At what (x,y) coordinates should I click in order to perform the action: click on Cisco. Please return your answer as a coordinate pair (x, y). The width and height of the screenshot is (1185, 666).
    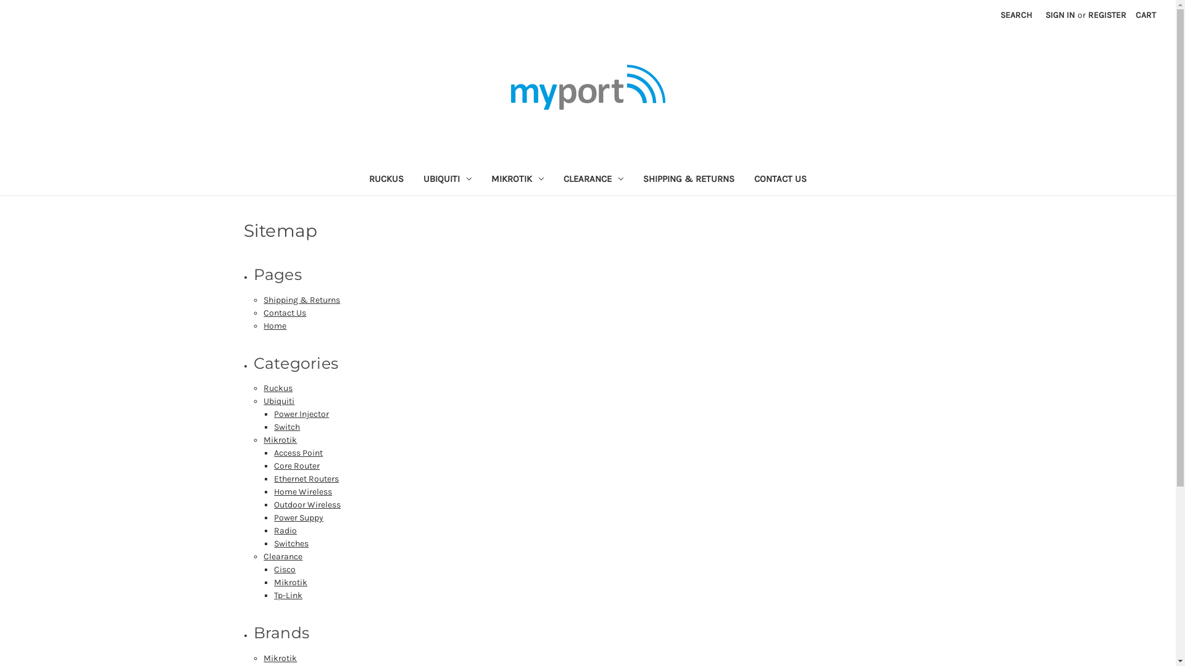
    Looking at the image, I should click on (285, 570).